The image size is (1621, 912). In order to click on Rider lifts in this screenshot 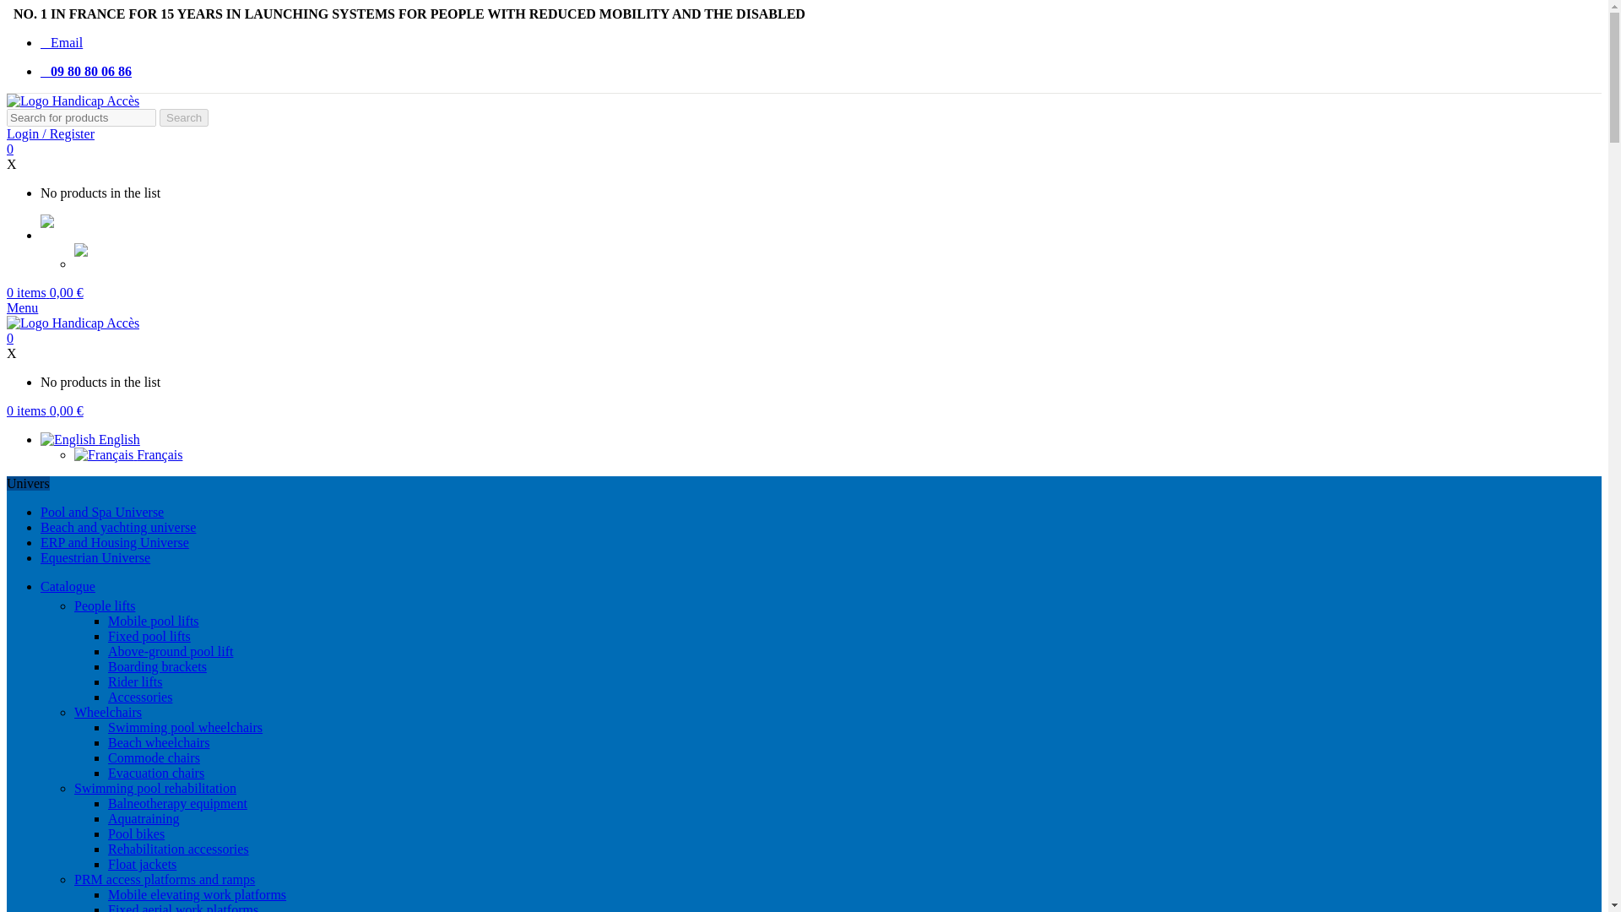, I will do `click(135, 682)`.